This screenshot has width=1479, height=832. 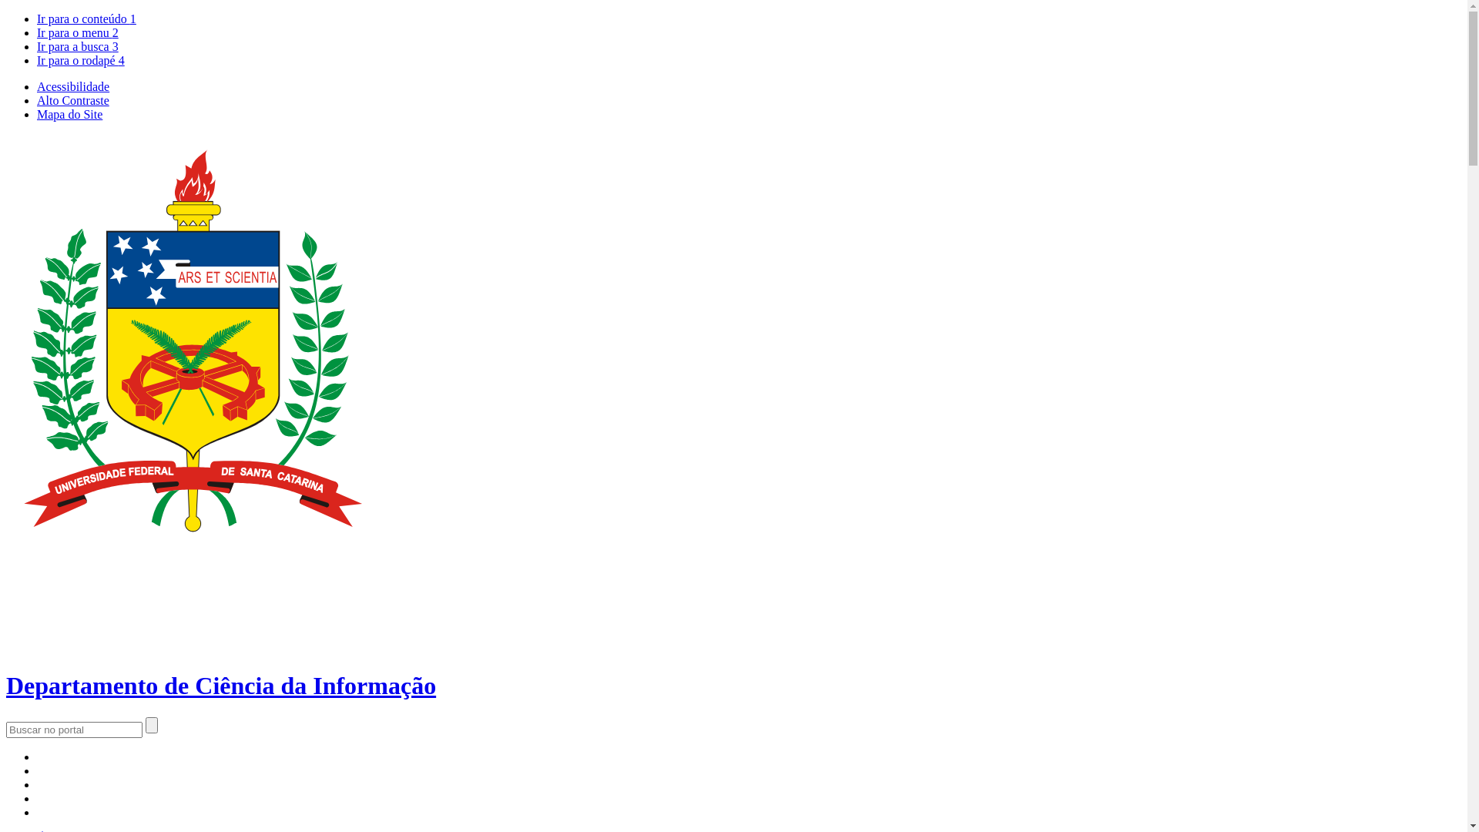 I want to click on Acessibilidade, so click(x=73, y=86).